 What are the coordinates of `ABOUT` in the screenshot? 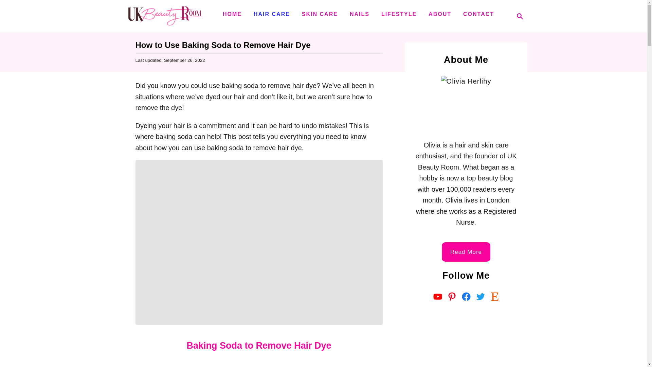 It's located at (439, 14).